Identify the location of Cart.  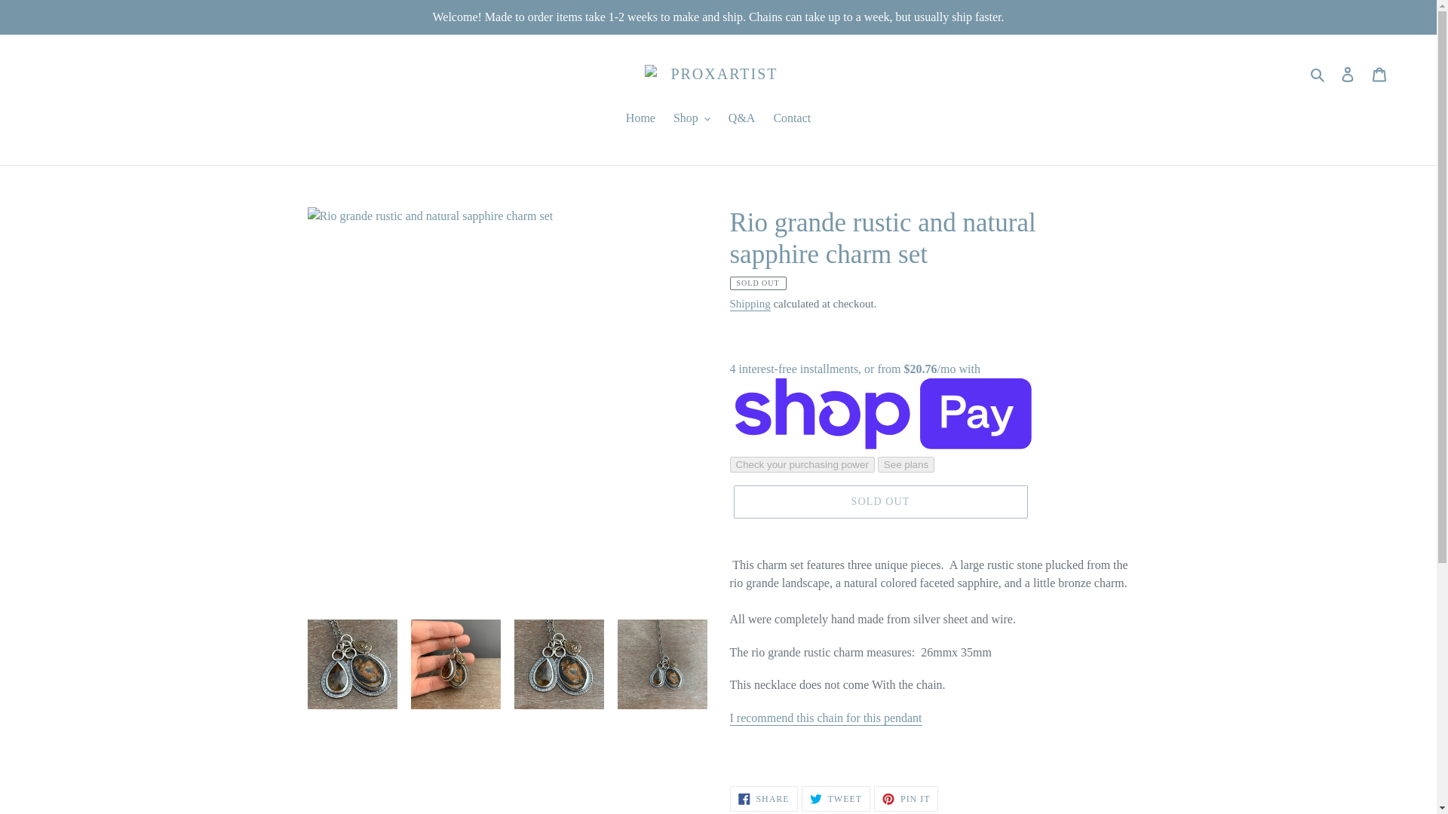
(1379, 73).